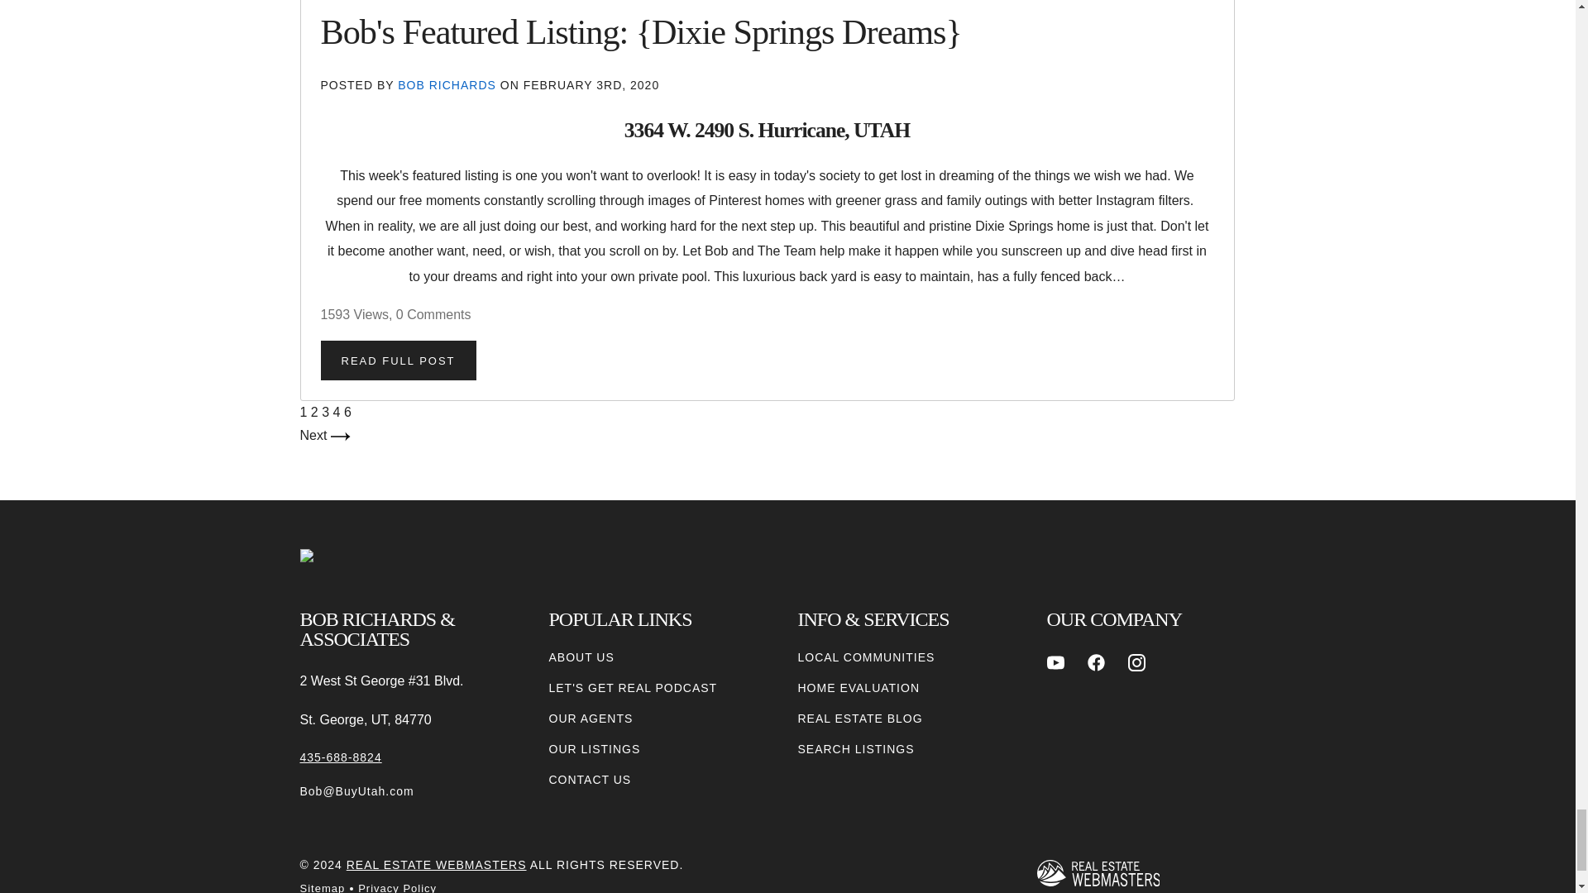  What do you see at coordinates (339, 412) in the screenshot?
I see `Current Page is 4` at bounding box center [339, 412].